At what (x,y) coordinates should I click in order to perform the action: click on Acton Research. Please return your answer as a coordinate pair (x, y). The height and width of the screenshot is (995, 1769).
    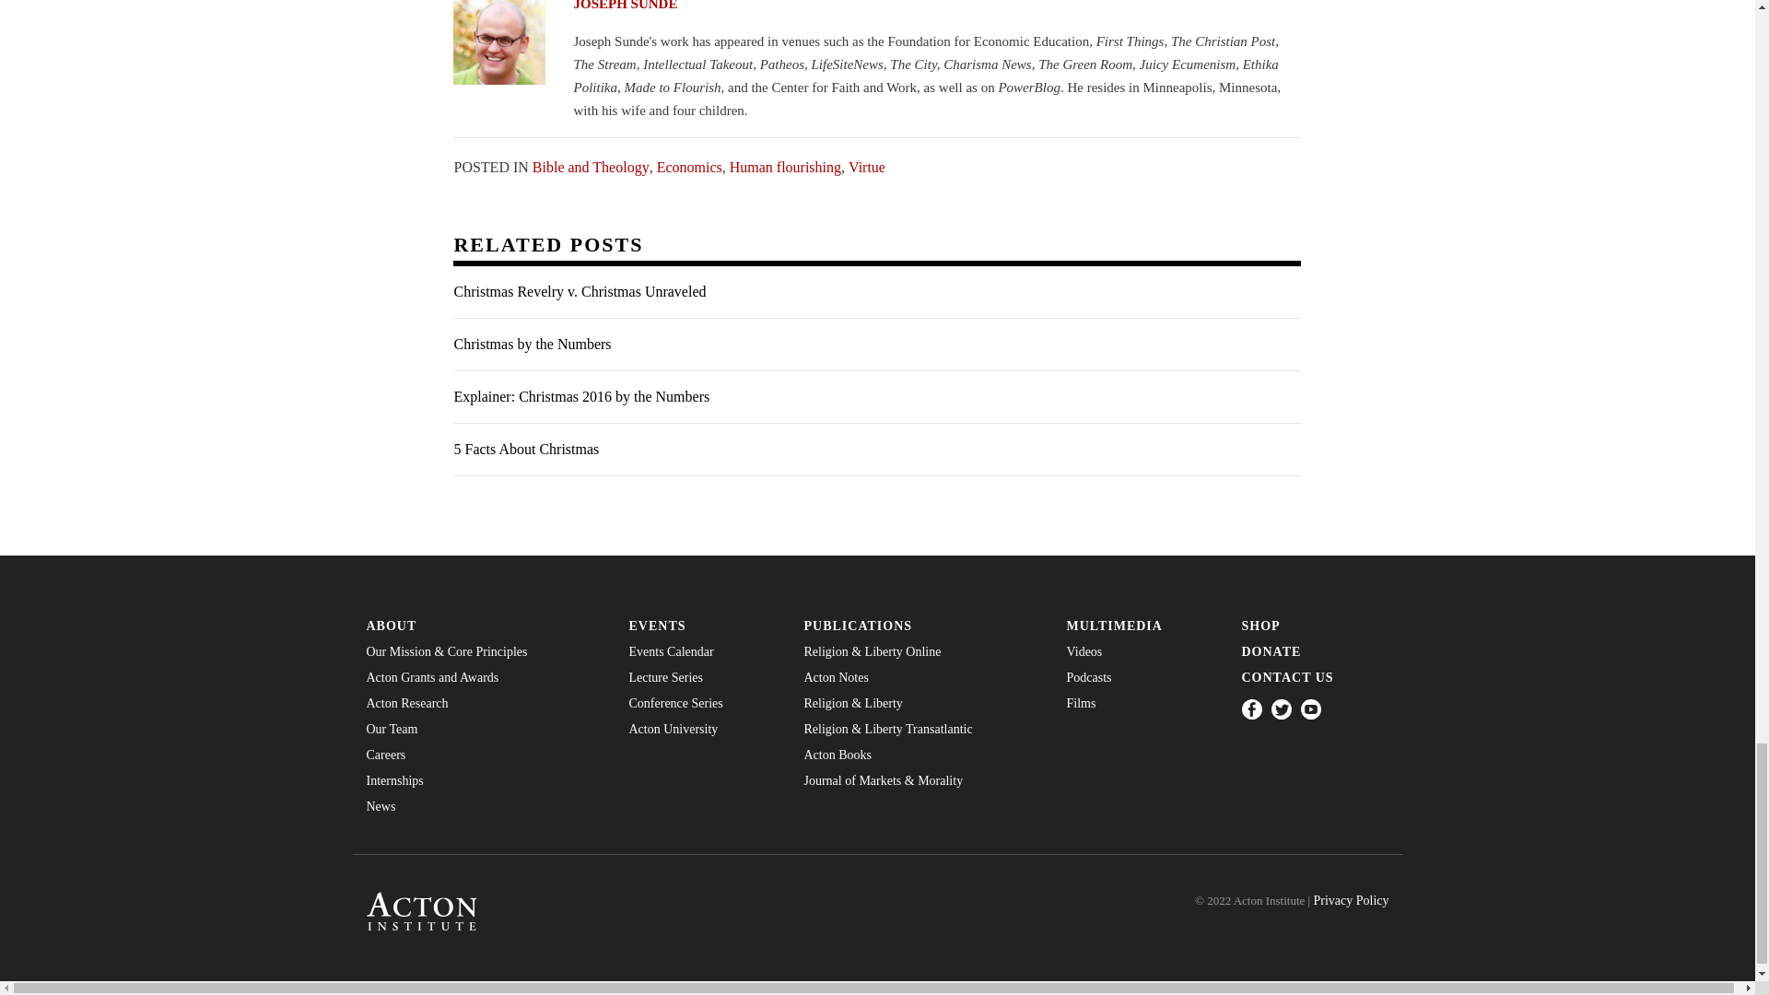
    Looking at the image, I should click on (483, 704).